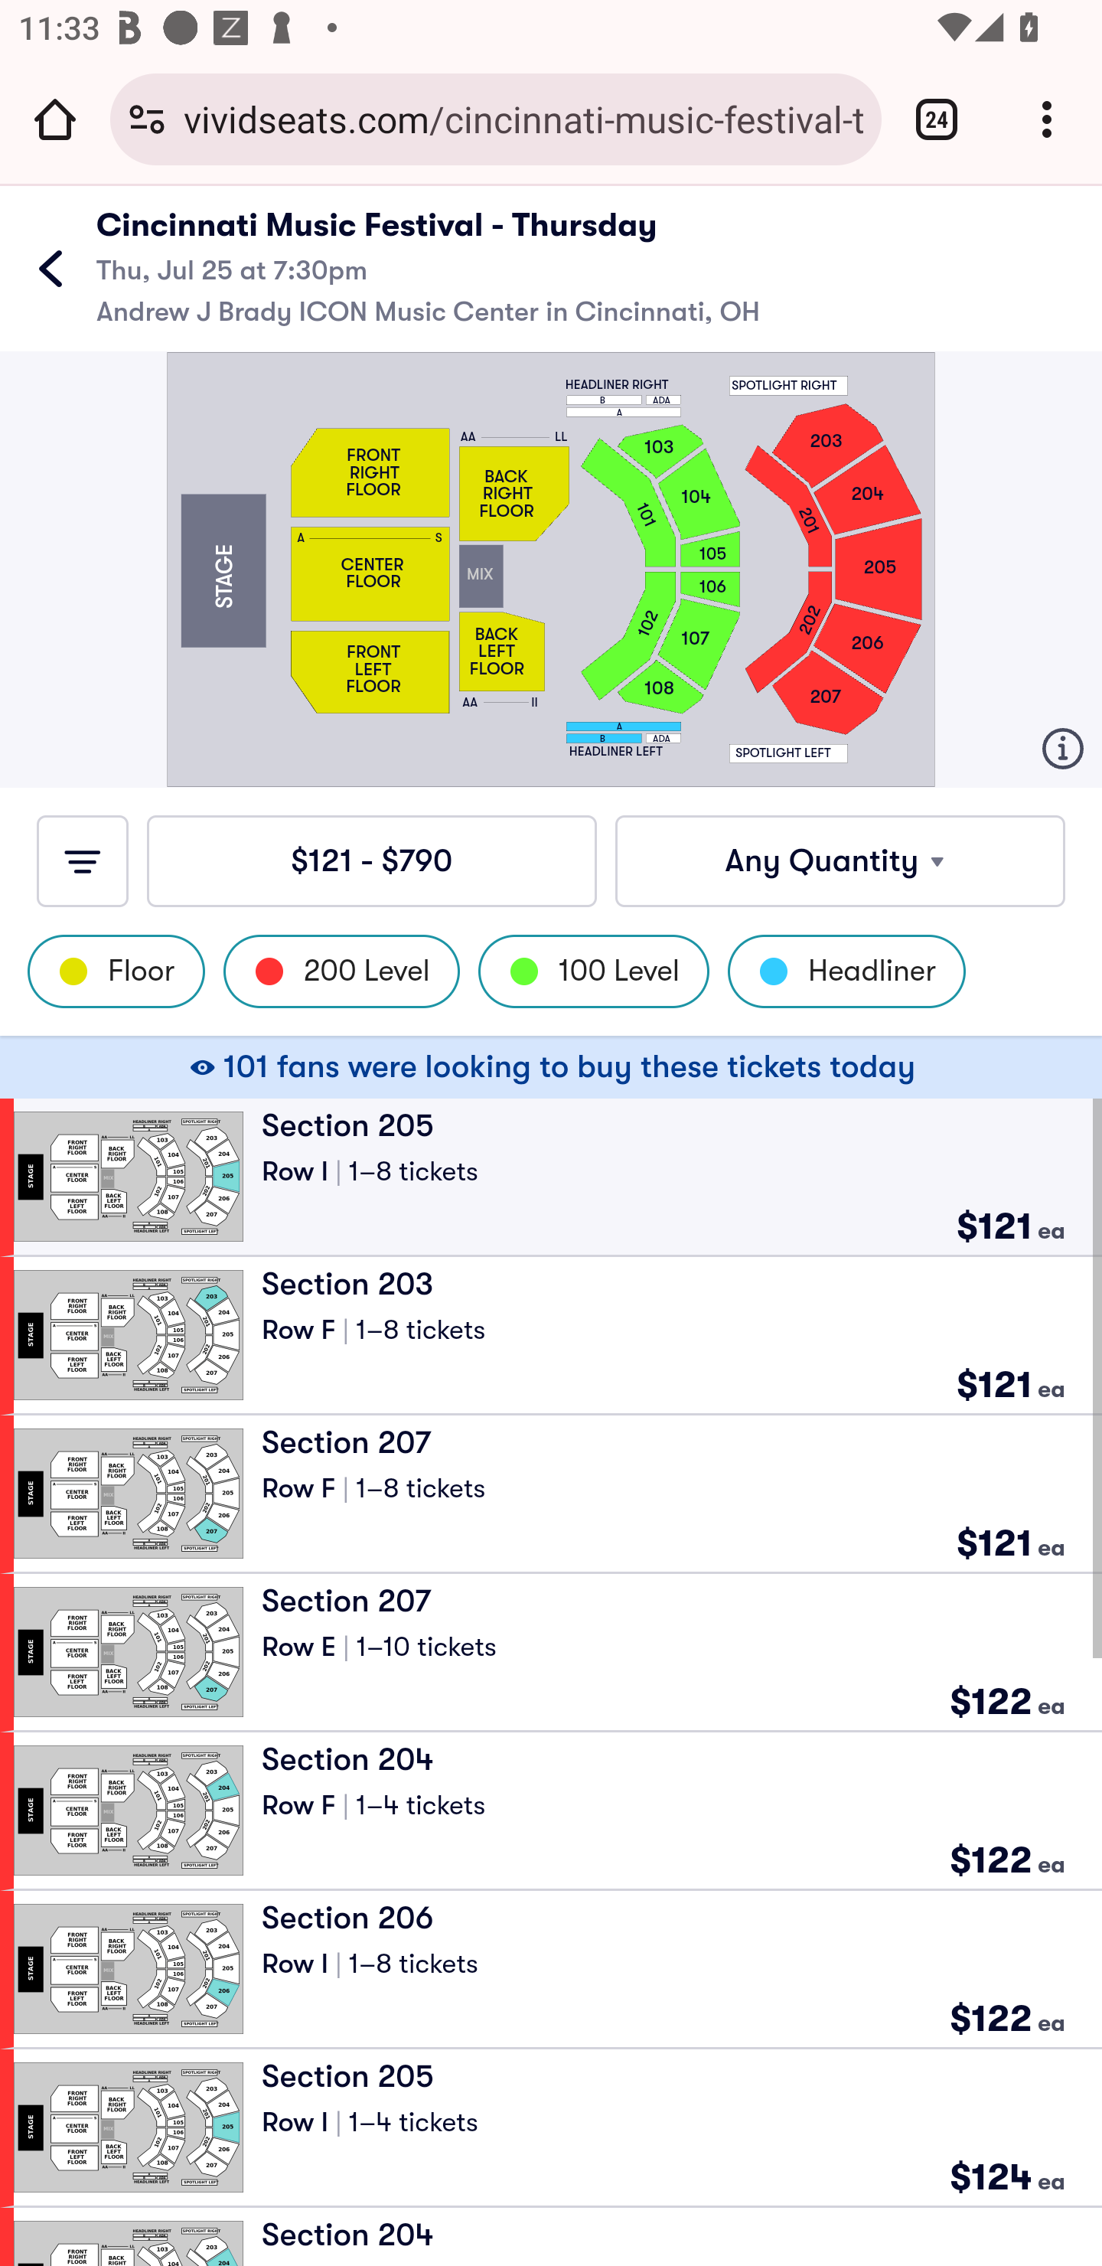 The width and height of the screenshot is (1102, 2266). What do you see at coordinates (1047, 119) in the screenshot?
I see `Customize and control Google Chrome` at bounding box center [1047, 119].